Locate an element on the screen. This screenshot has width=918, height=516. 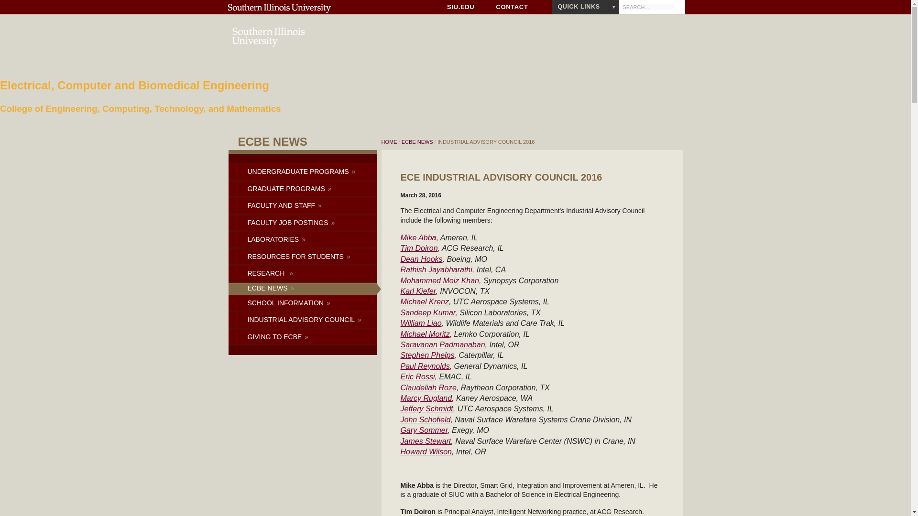
Claudeliah Roze is located at coordinates (428, 387).